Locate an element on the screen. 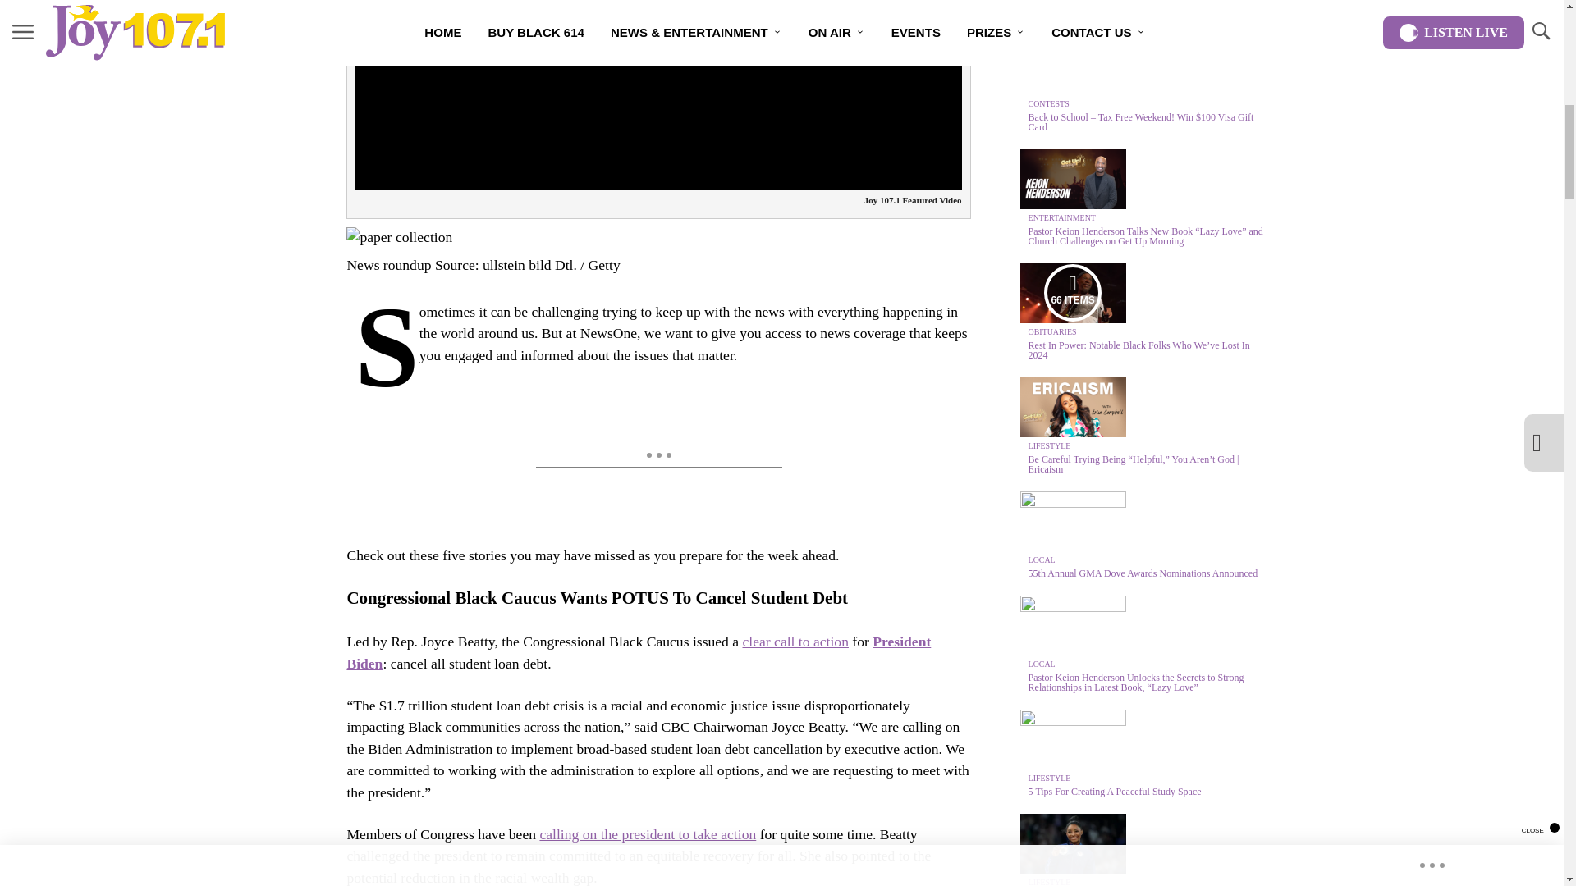  President Biden is located at coordinates (639, 651).